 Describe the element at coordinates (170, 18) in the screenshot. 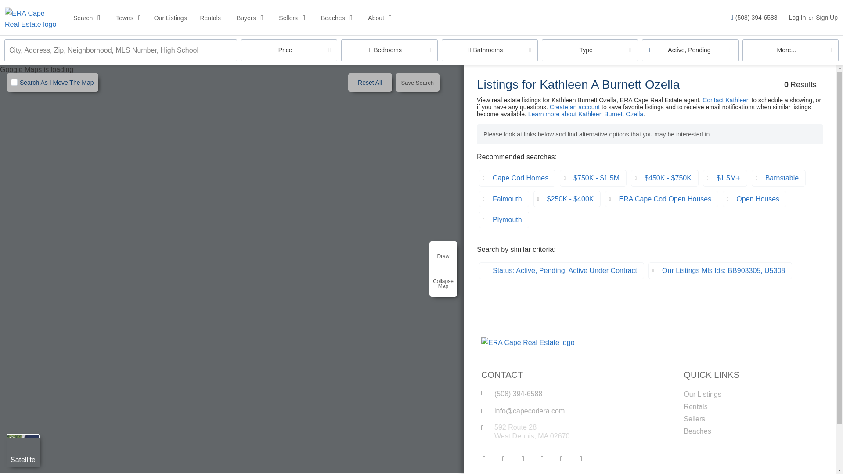

I see `Our Listings` at that location.